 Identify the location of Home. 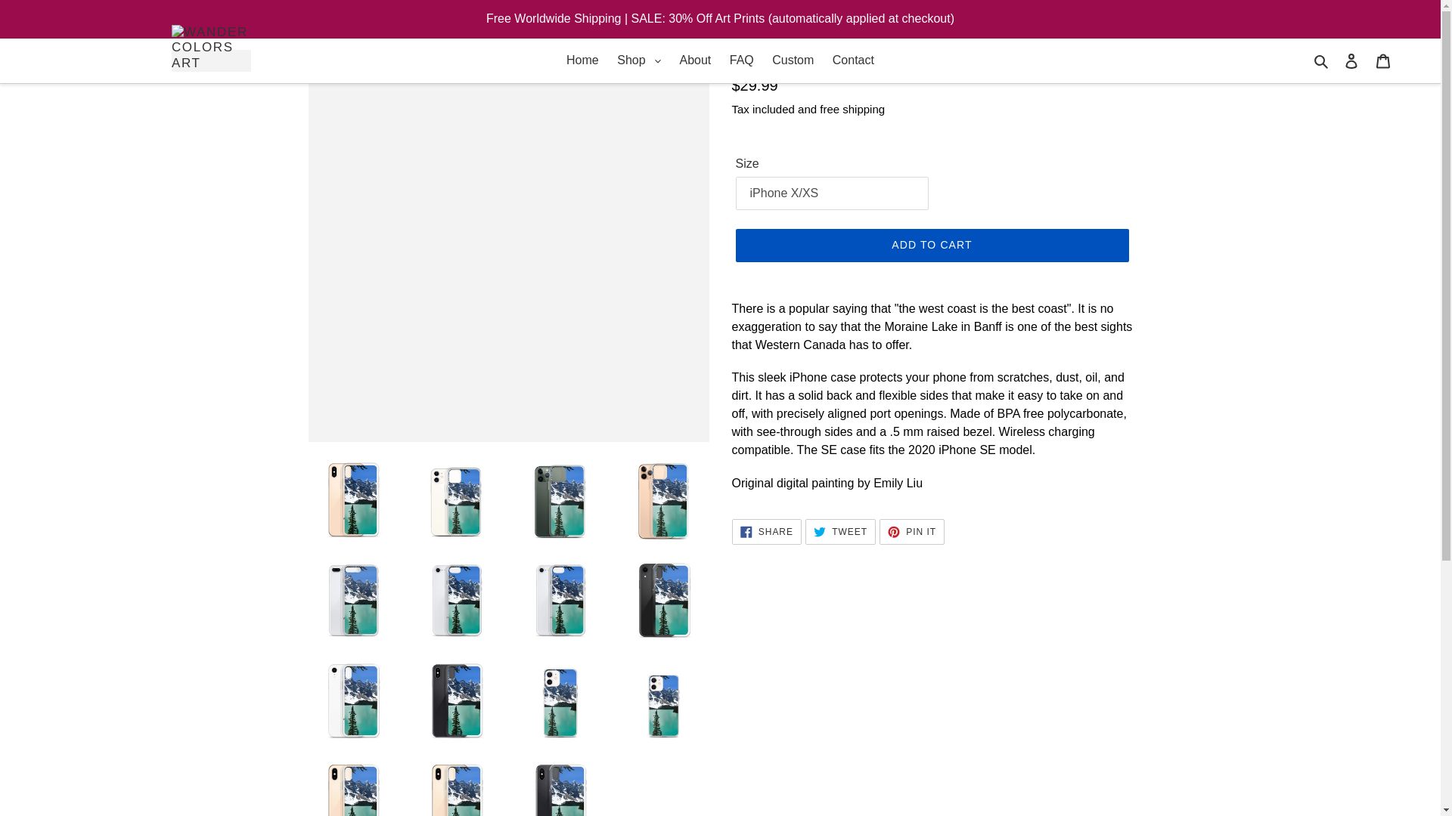
(582, 60).